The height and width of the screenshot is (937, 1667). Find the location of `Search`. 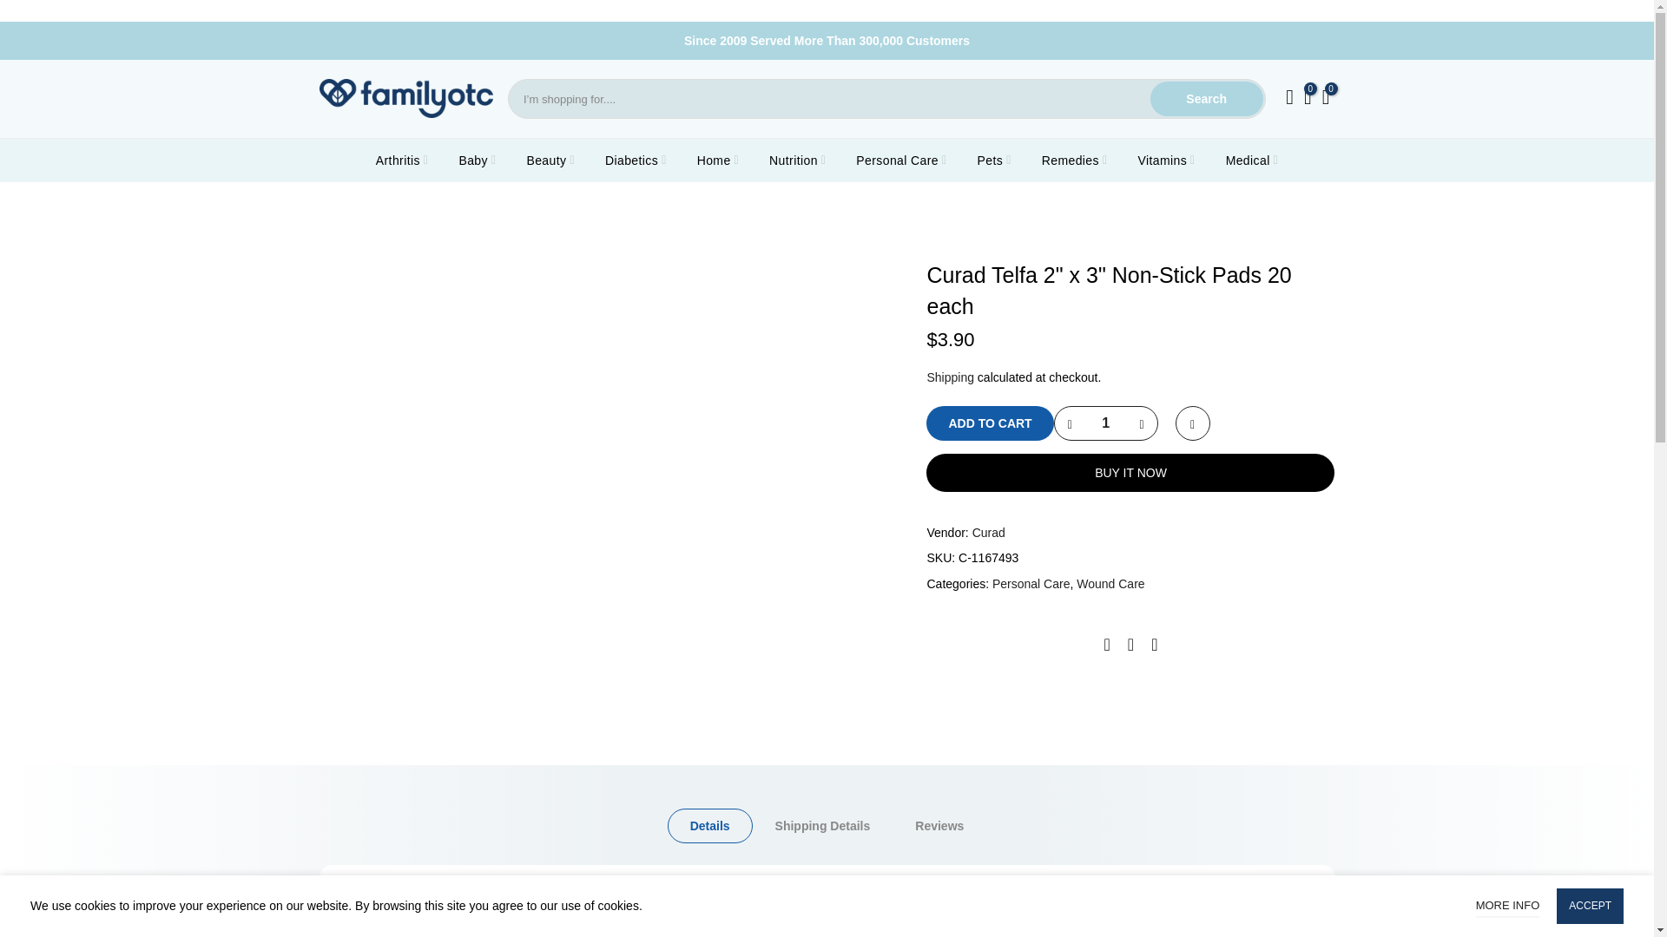

Search is located at coordinates (1207, 98).